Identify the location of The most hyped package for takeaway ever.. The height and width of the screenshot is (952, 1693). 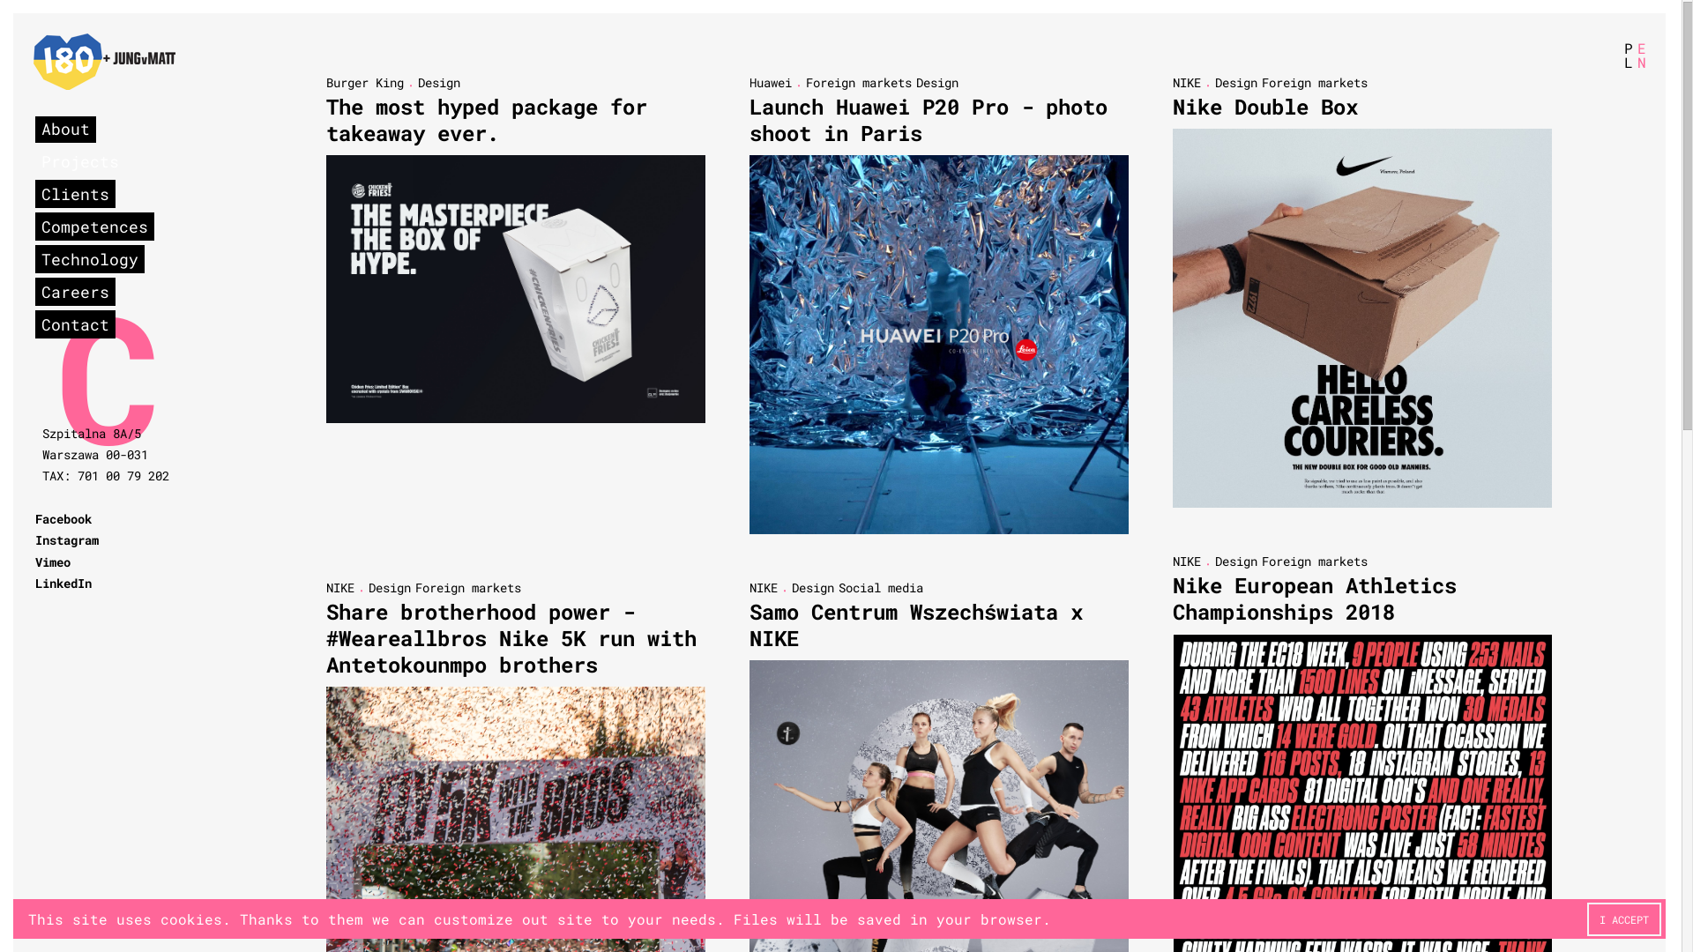
(487, 122).